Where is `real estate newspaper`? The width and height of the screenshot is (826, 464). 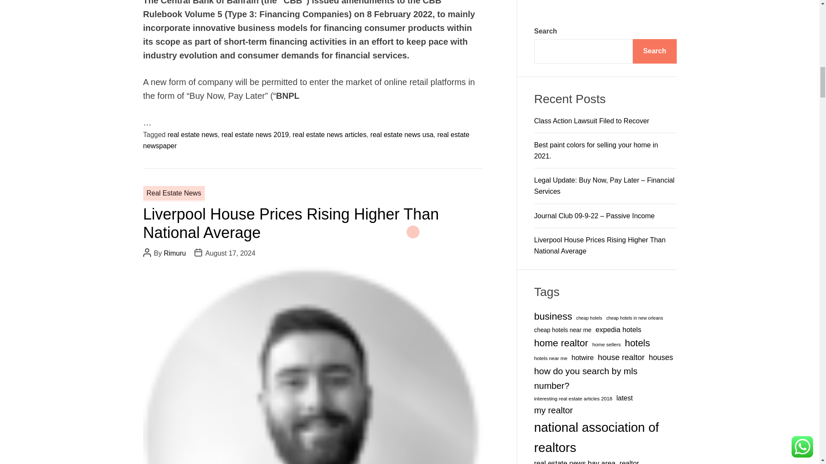 real estate newspaper is located at coordinates (306, 140).